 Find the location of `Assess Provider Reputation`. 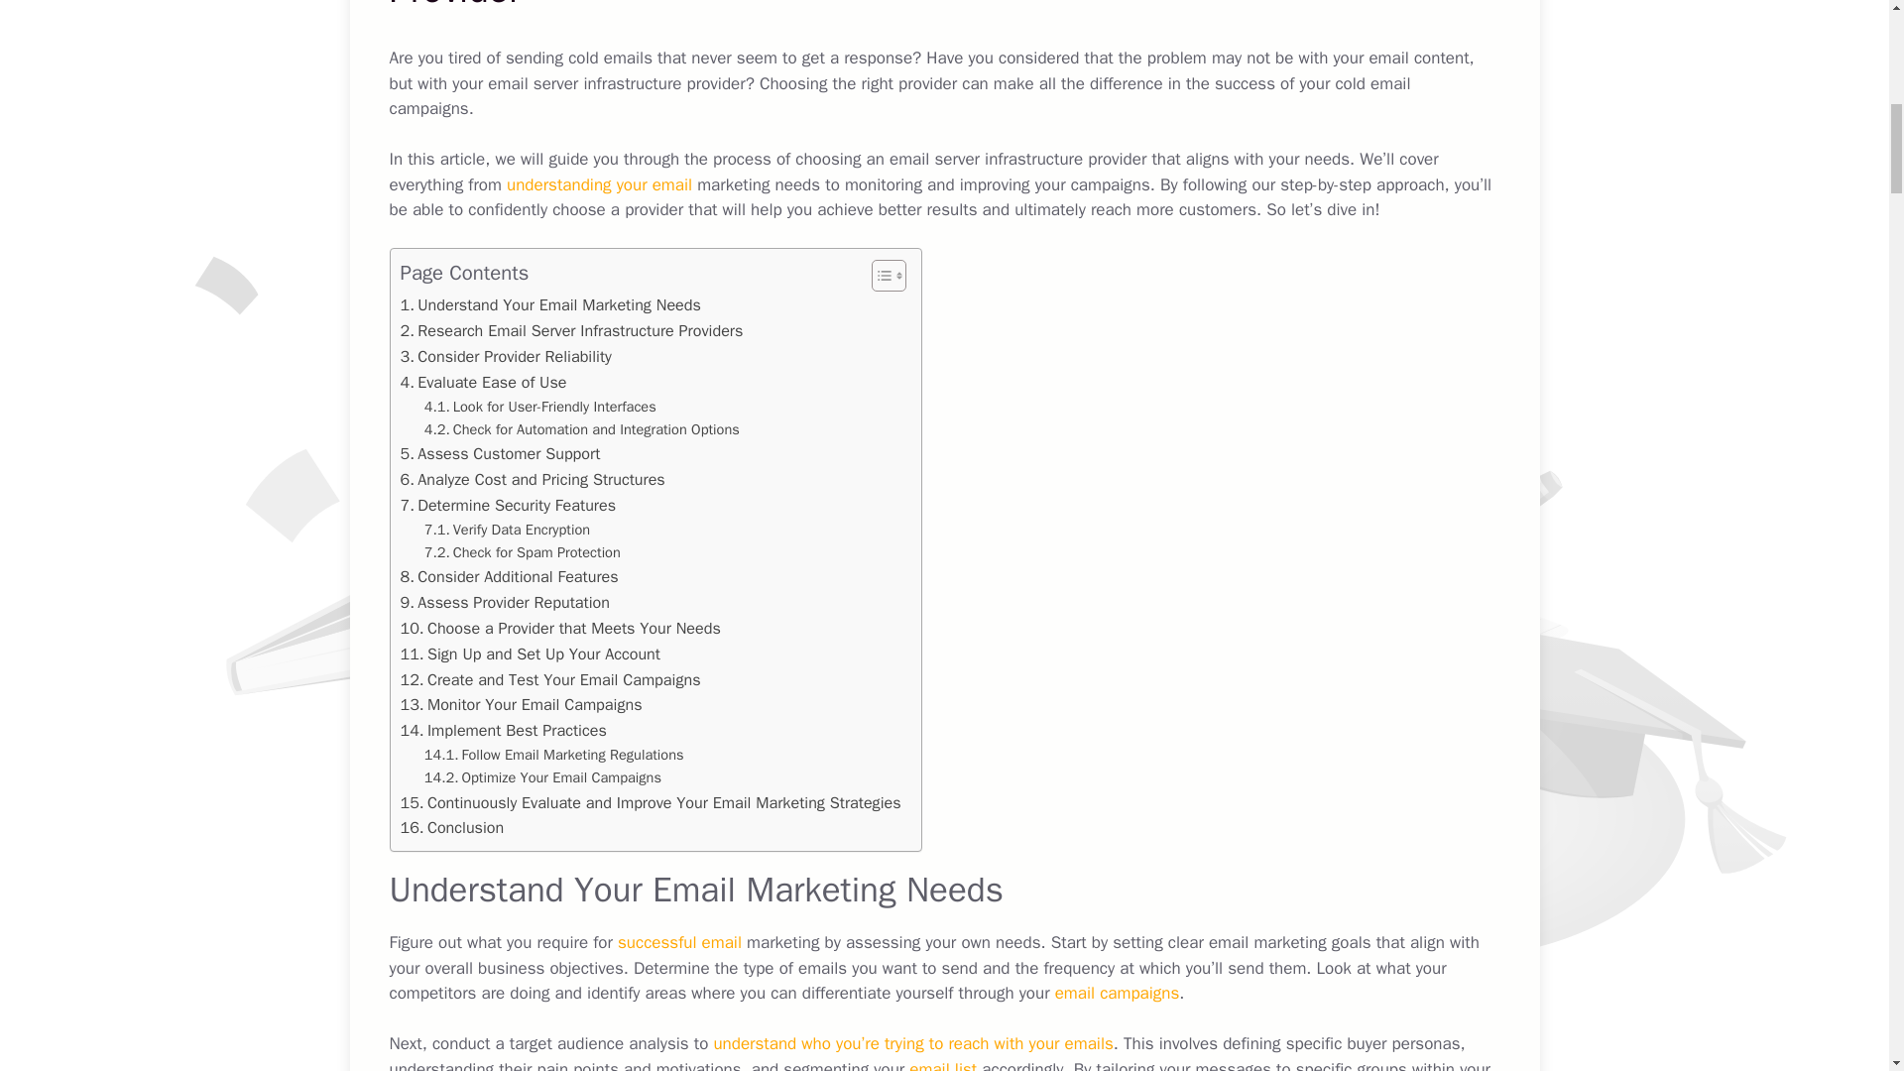

Assess Provider Reputation is located at coordinates (504, 603).